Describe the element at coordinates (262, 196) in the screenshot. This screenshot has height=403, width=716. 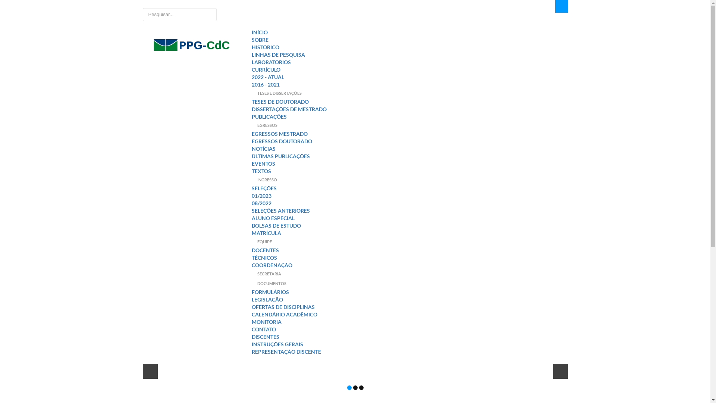
I see `01/2023` at that location.